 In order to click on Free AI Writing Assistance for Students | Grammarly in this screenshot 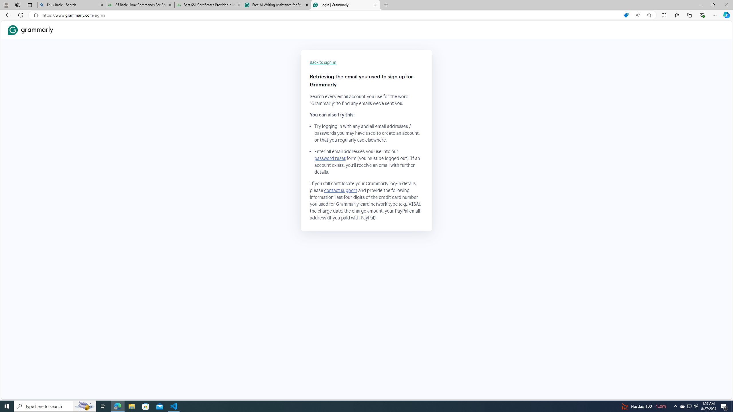, I will do `click(277, 5)`.